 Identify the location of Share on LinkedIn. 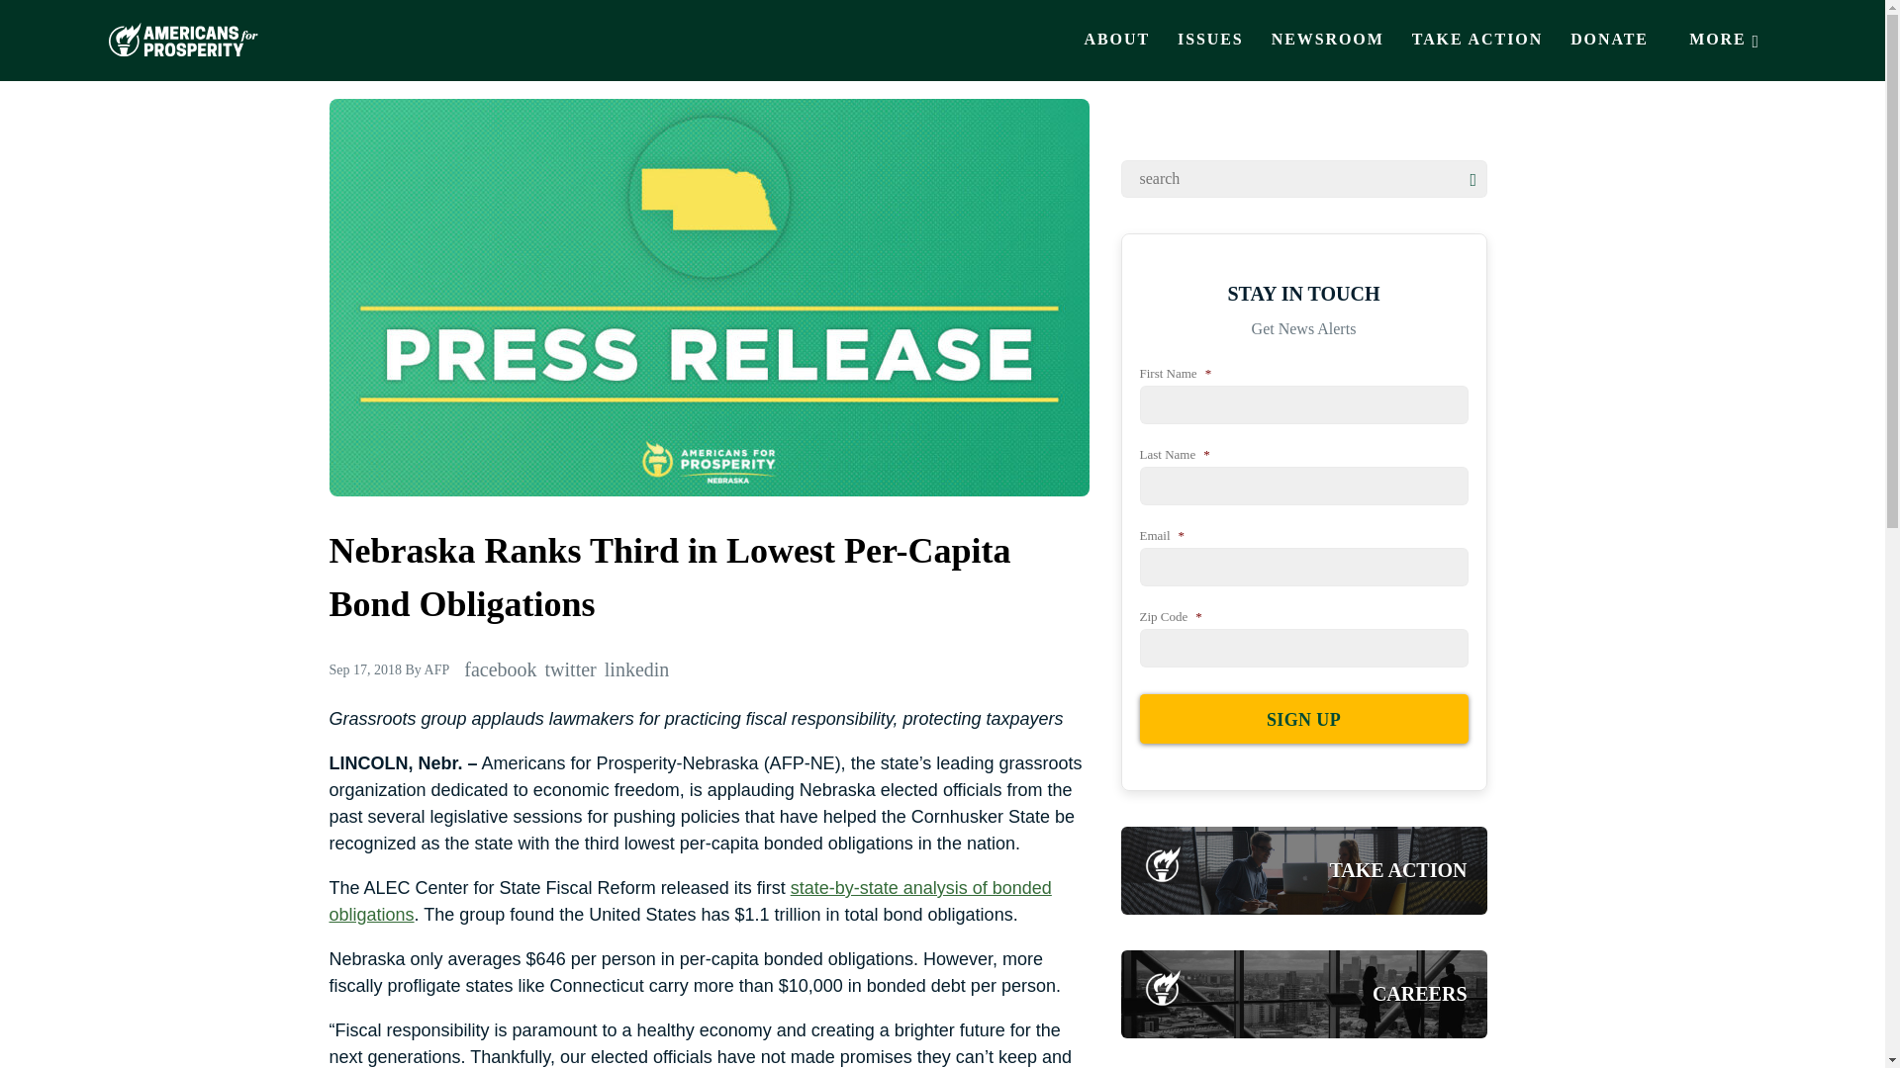
(637, 668).